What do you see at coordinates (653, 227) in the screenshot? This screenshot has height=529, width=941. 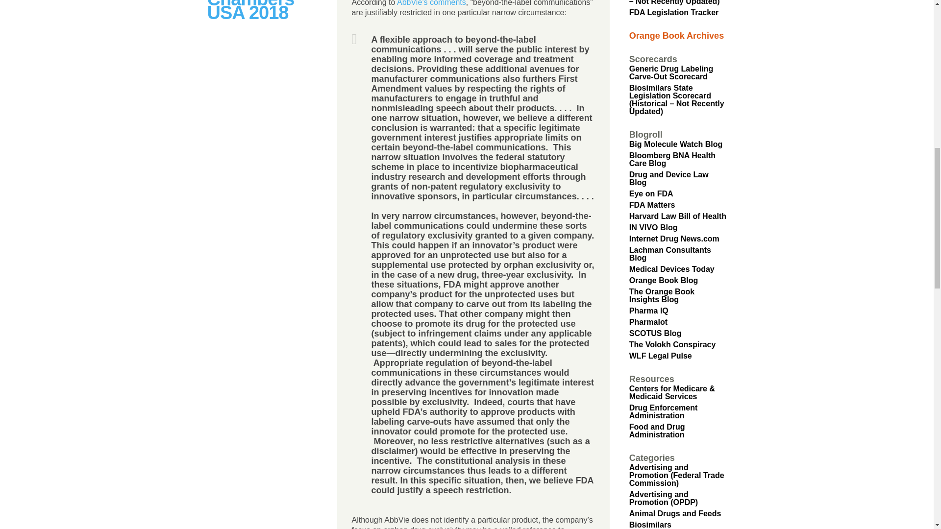 I see `IN VIVO Blog` at bounding box center [653, 227].